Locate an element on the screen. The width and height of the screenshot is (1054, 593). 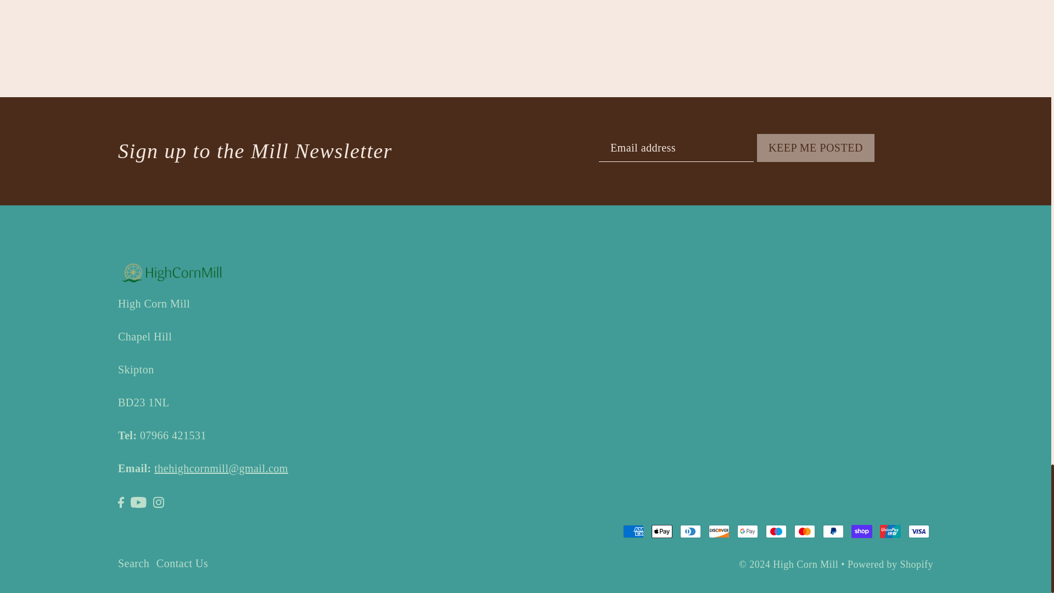
Discover is located at coordinates (719, 531).